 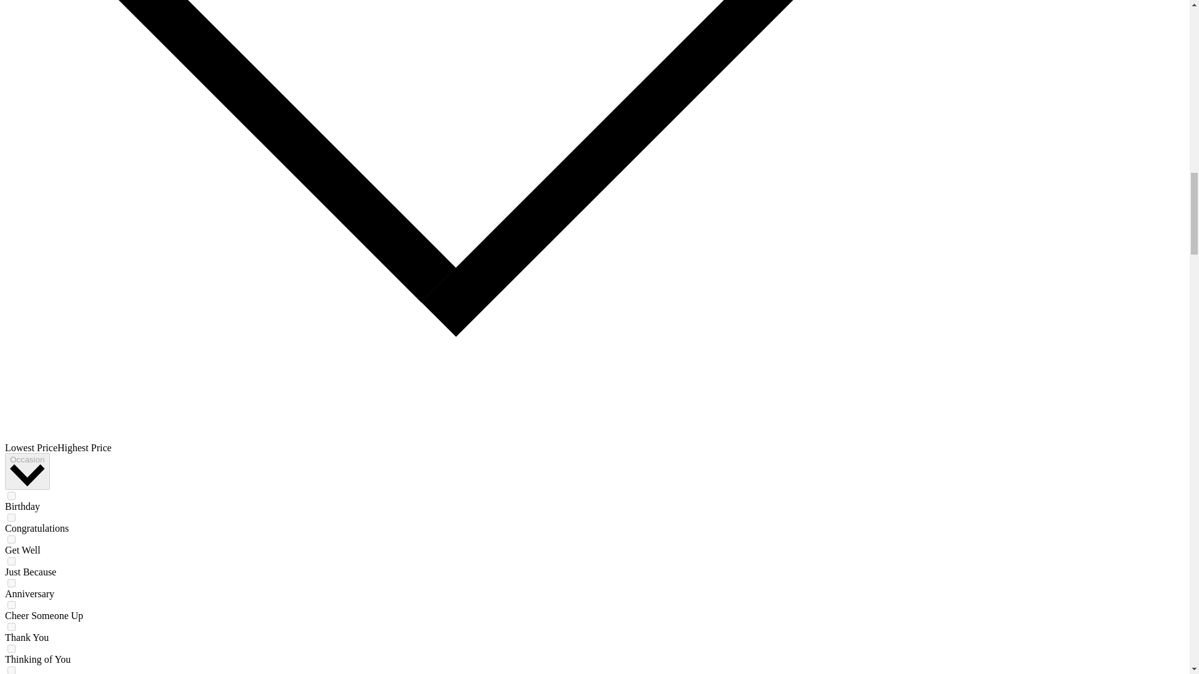 I want to click on 1, so click(x=11, y=539).